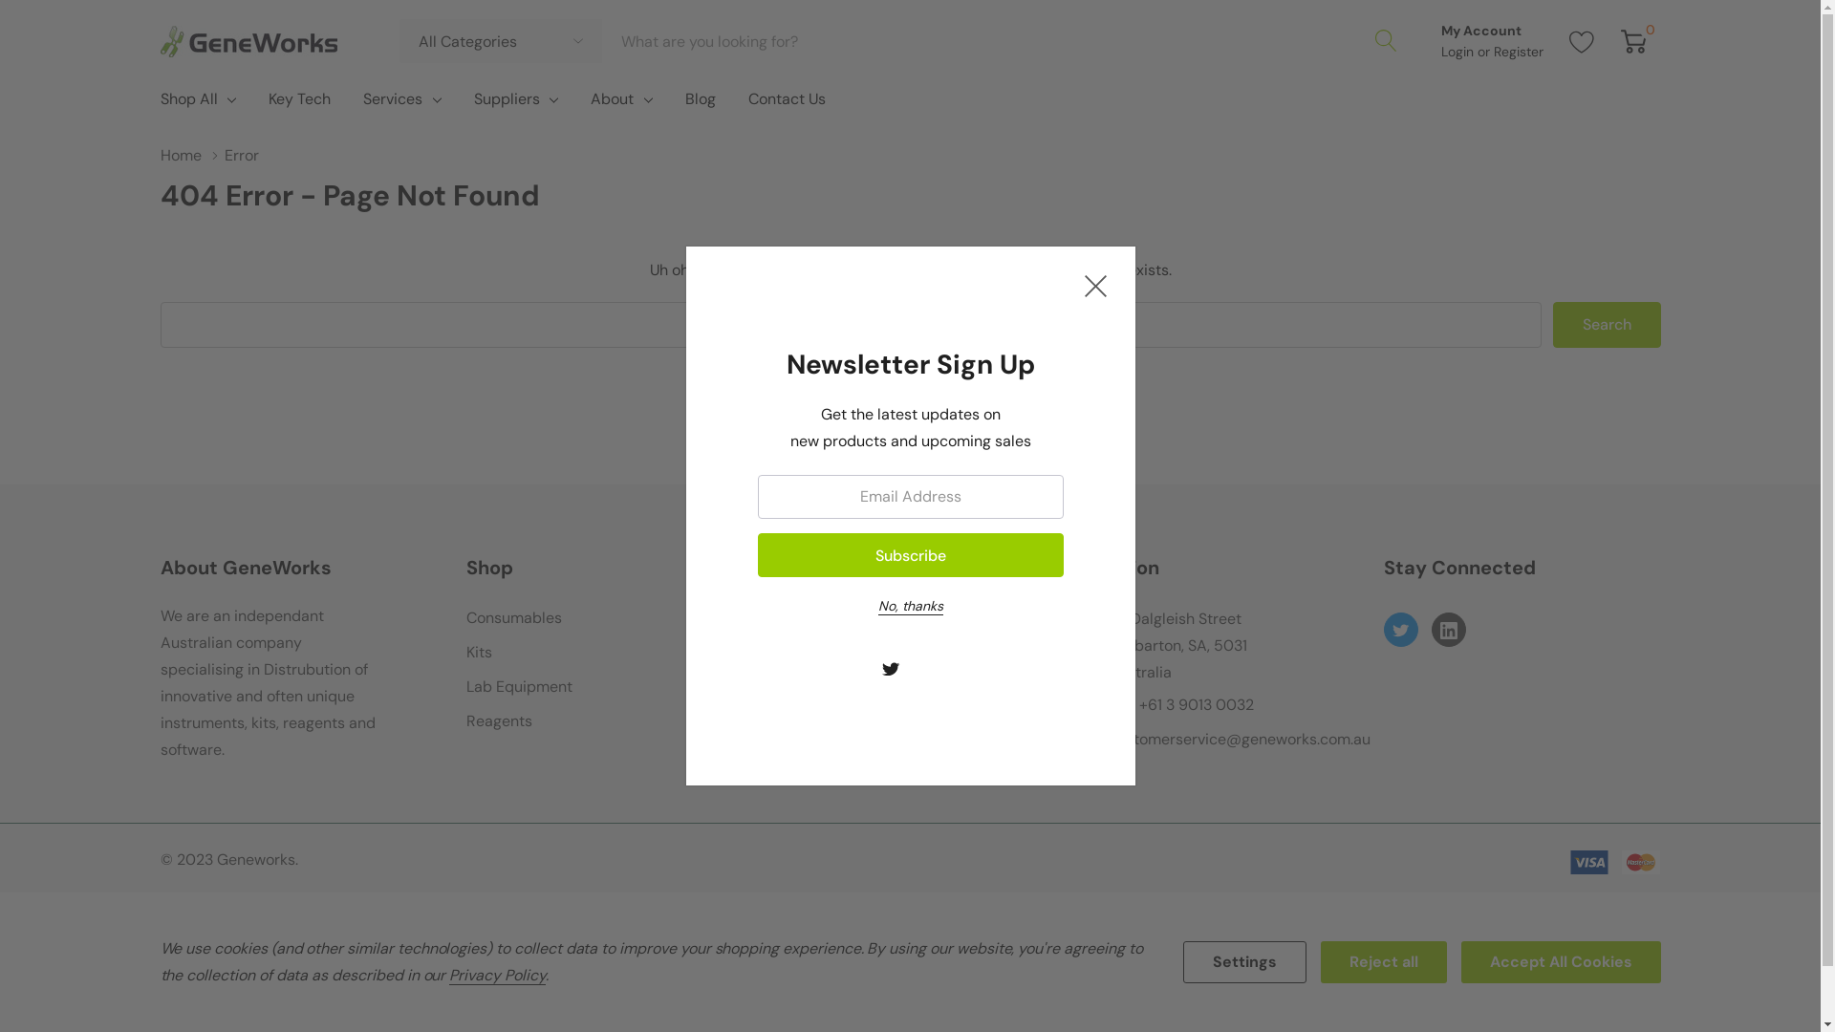  Describe the element at coordinates (1560, 962) in the screenshot. I see `Accept All Cookies` at that location.